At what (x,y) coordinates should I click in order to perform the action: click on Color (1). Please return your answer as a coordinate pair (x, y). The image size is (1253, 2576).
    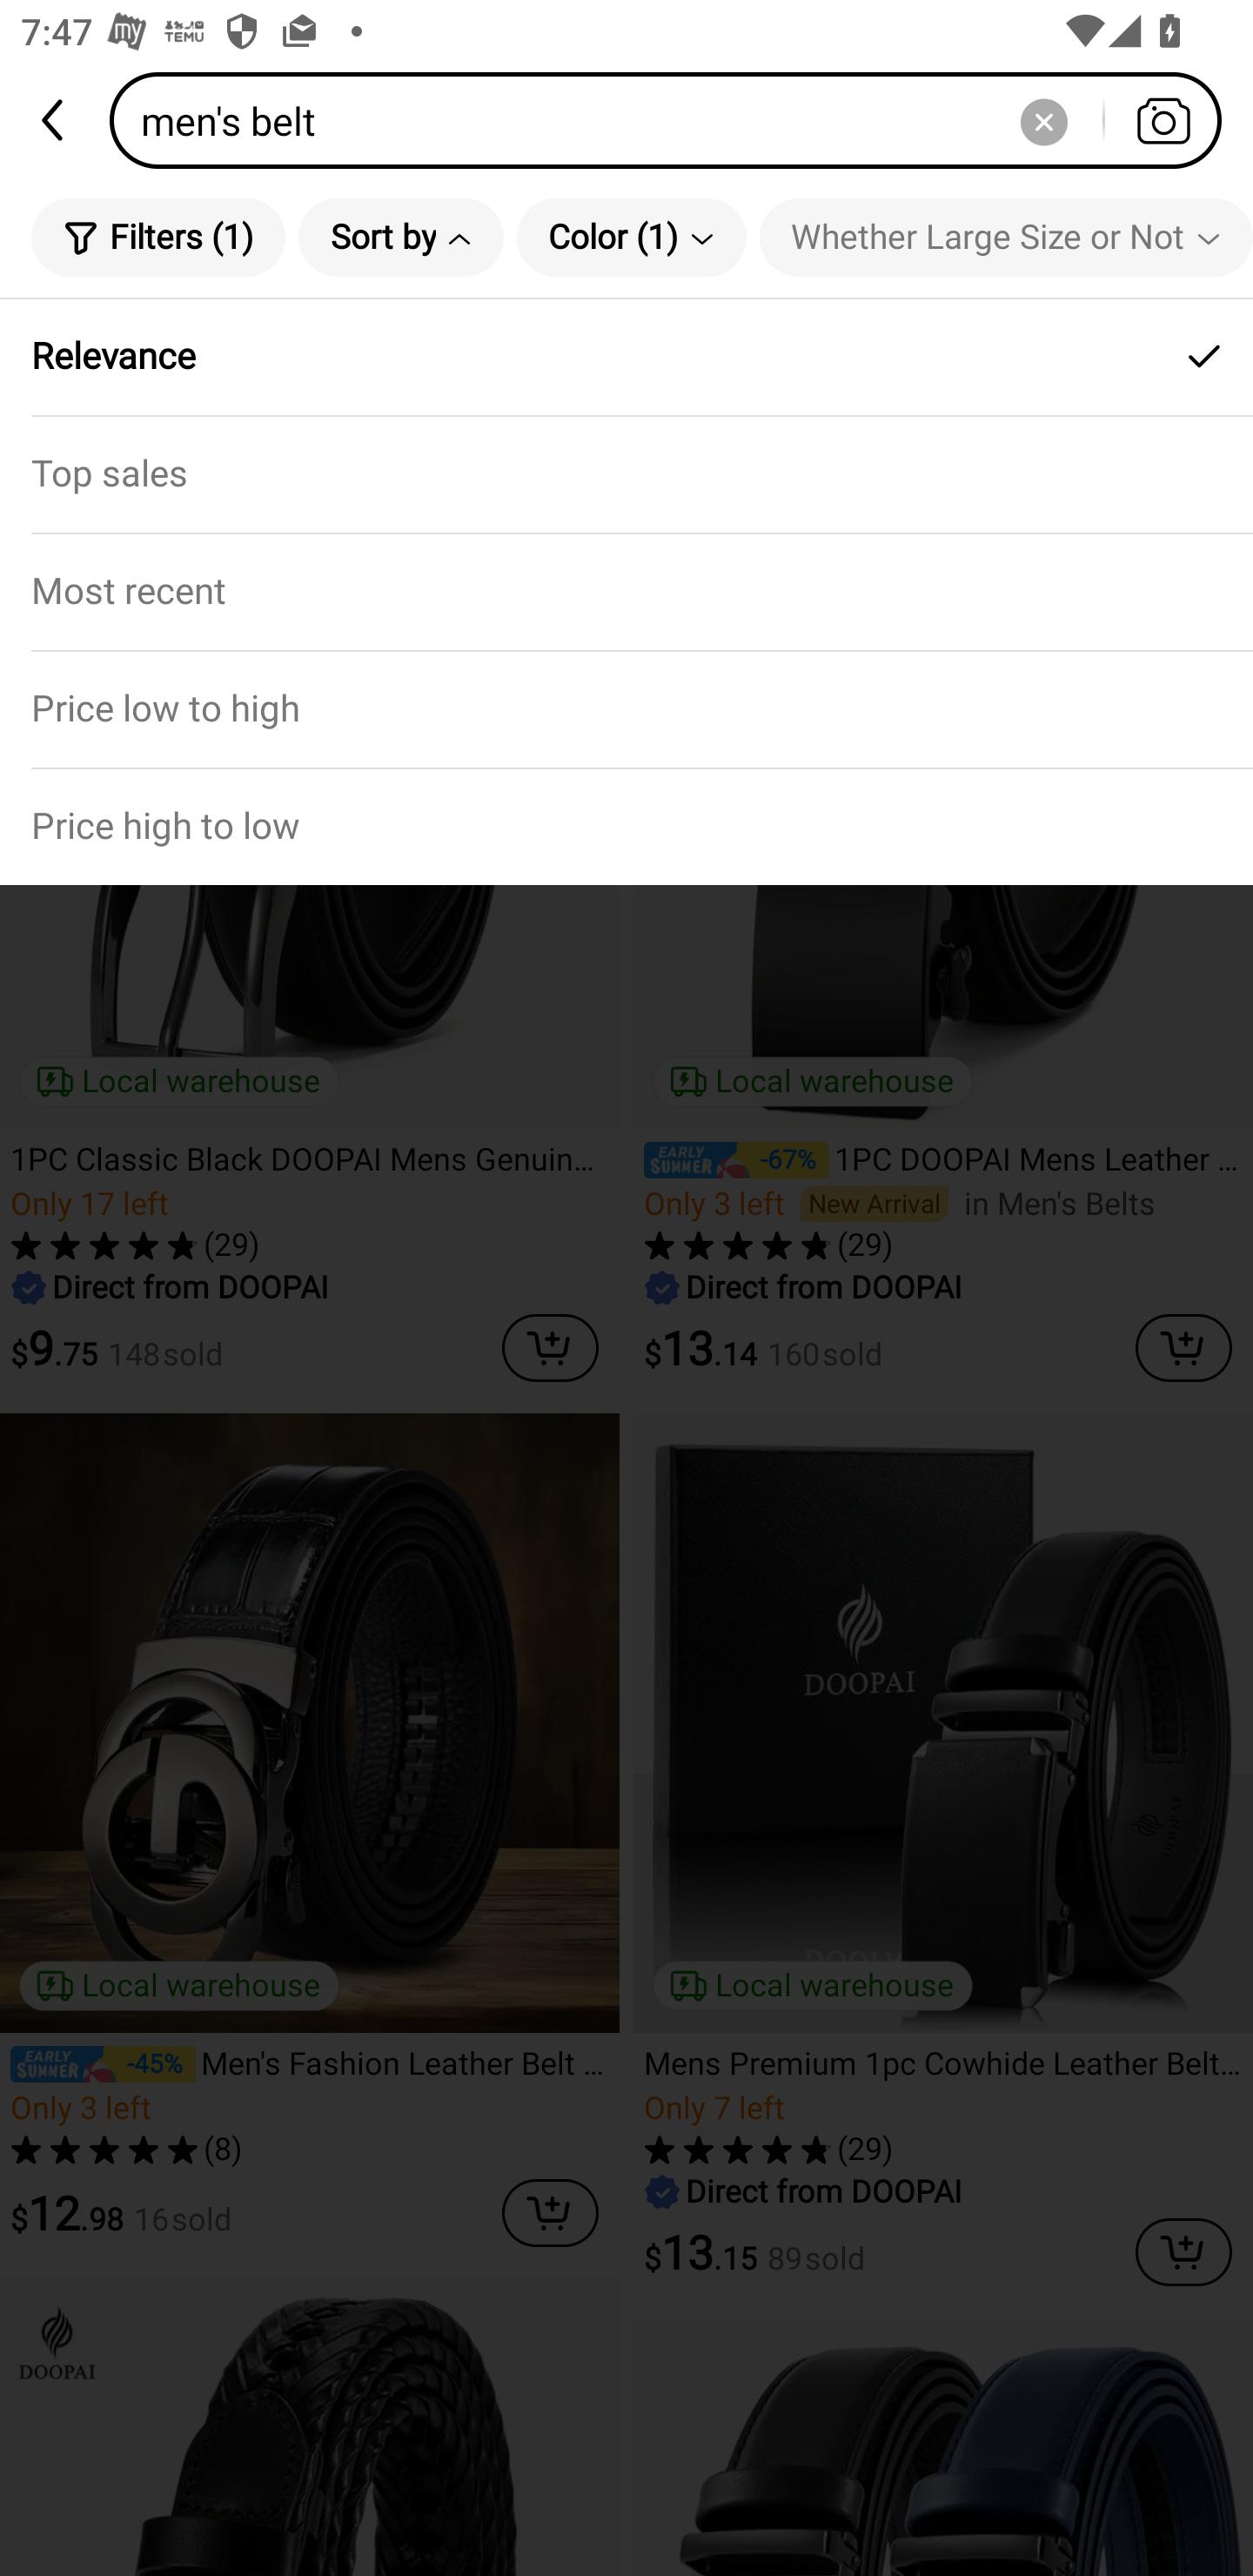
    Looking at the image, I should click on (632, 237).